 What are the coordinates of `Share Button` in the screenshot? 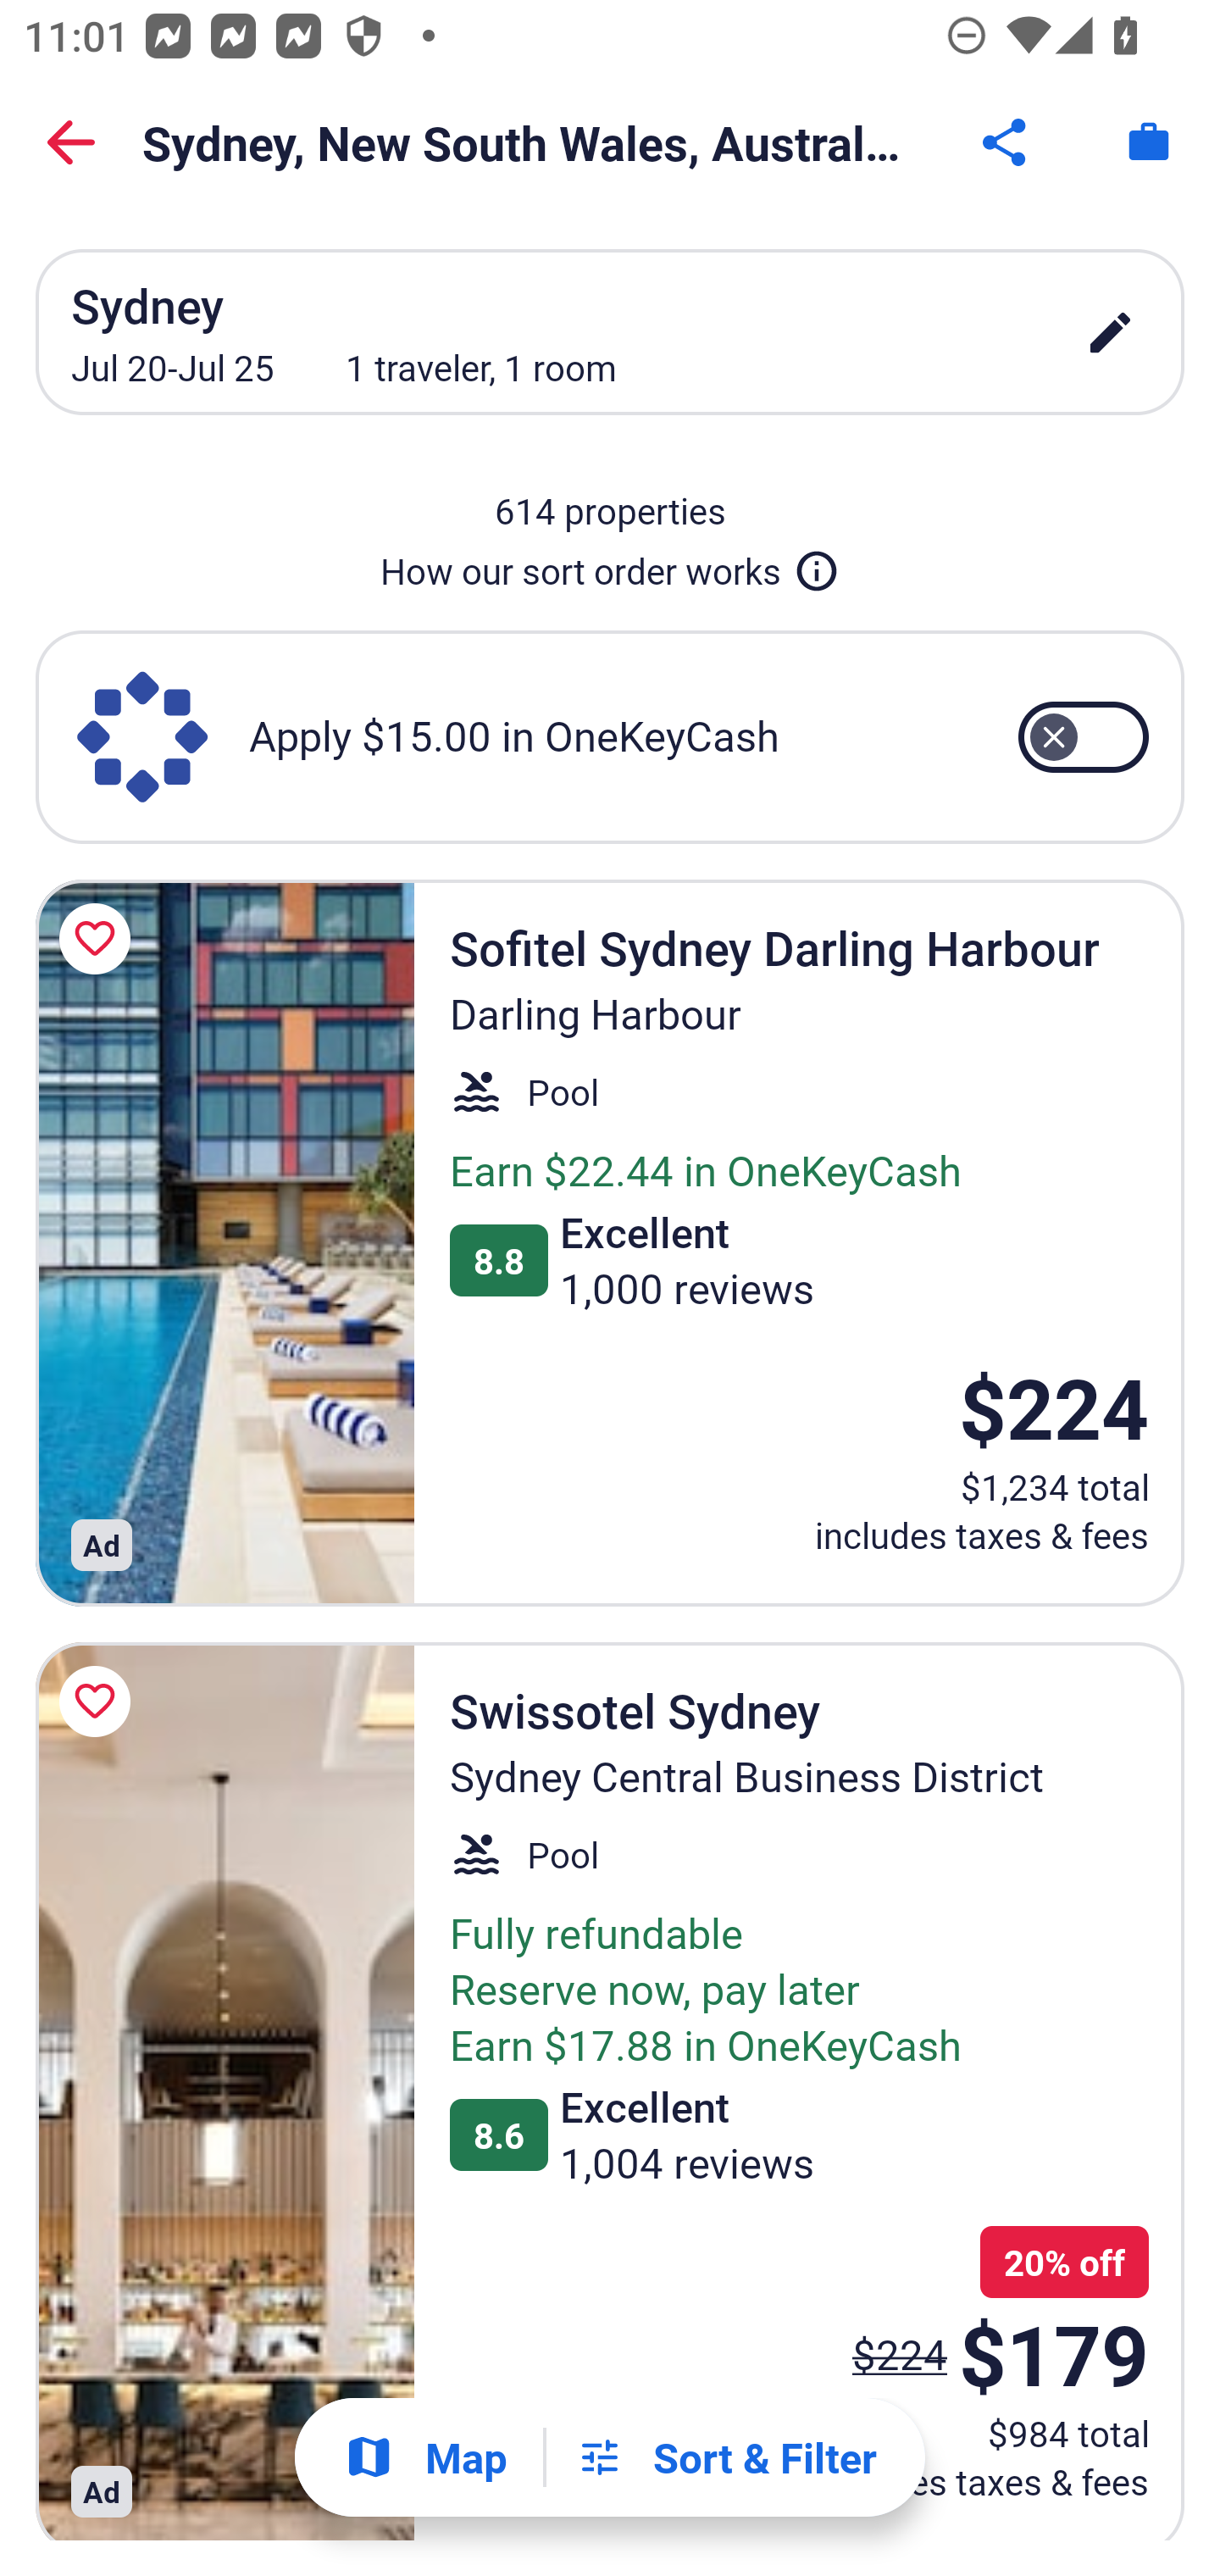 It's located at (1006, 142).